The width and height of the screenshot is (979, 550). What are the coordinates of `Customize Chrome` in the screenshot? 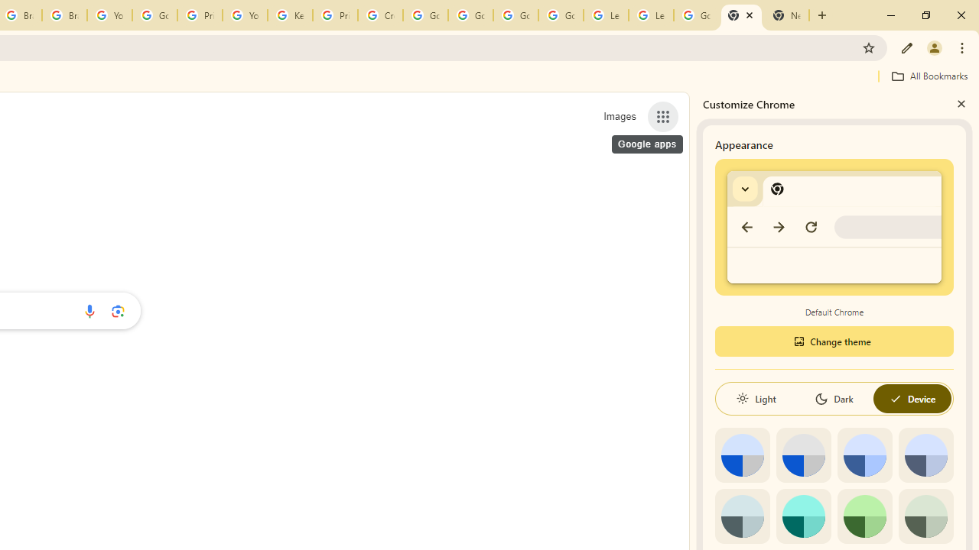 It's located at (907, 47).